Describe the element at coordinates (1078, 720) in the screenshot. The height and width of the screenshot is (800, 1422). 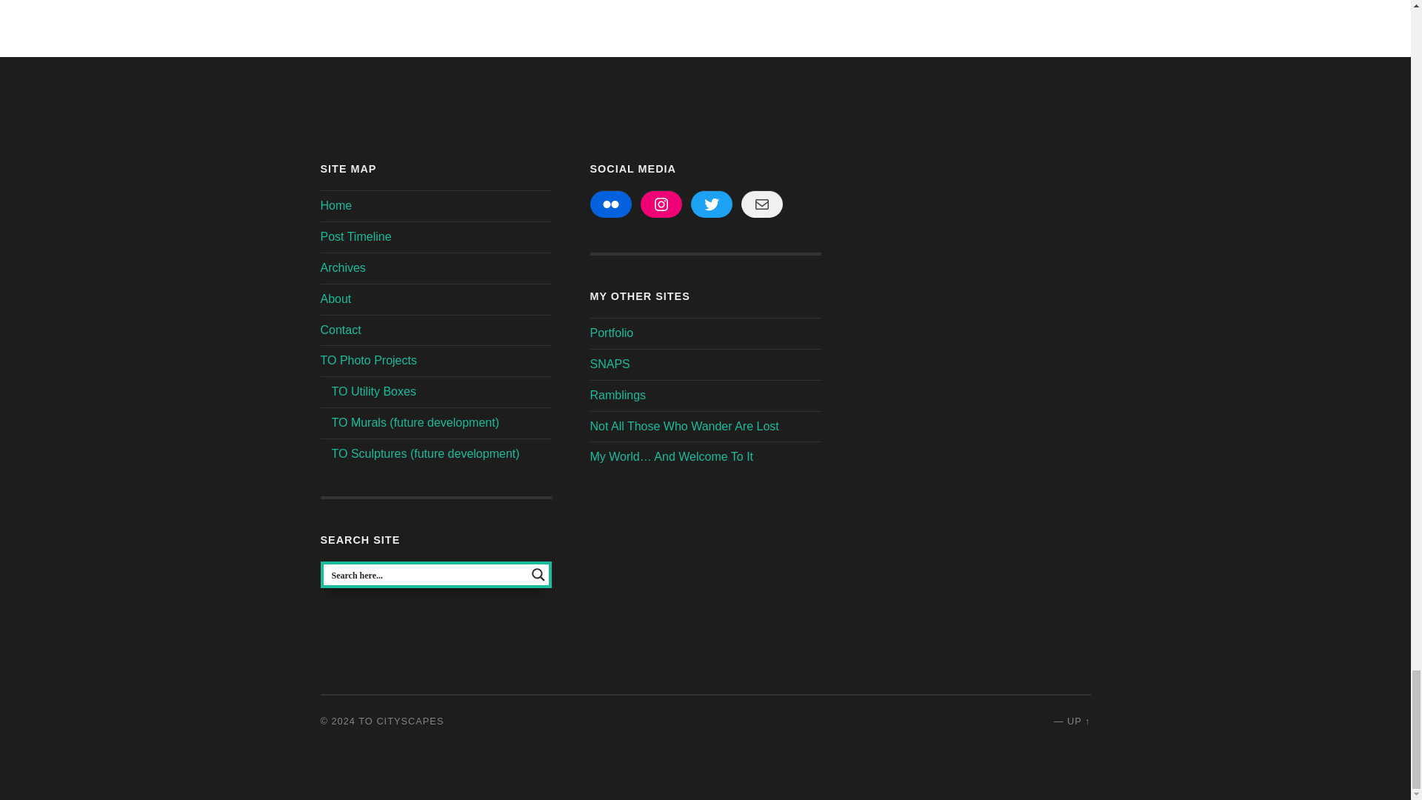
I see `To the top` at that location.